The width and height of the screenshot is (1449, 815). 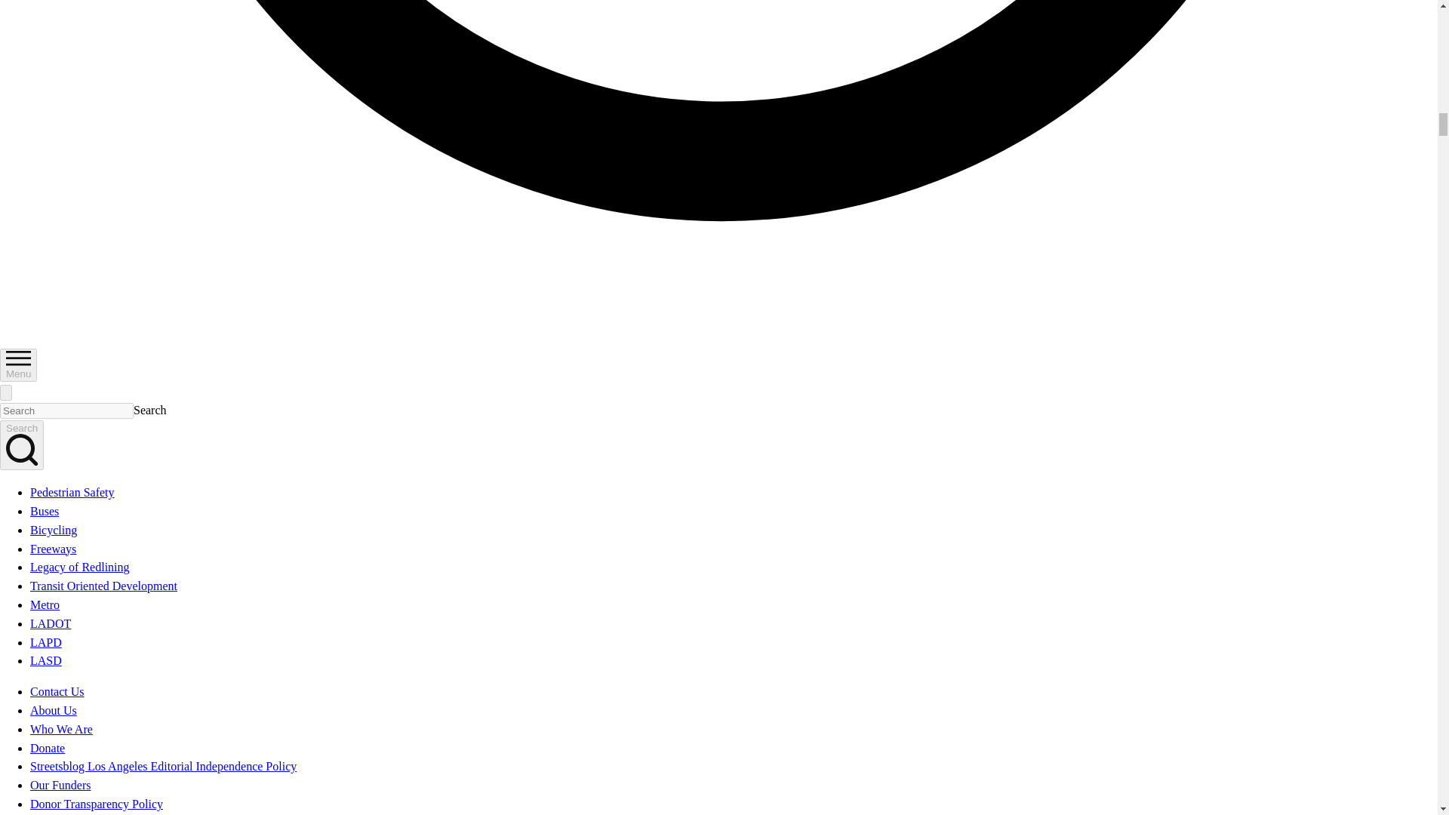 What do you see at coordinates (97, 804) in the screenshot?
I see `Donor Transparency Policy` at bounding box center [97, 804].